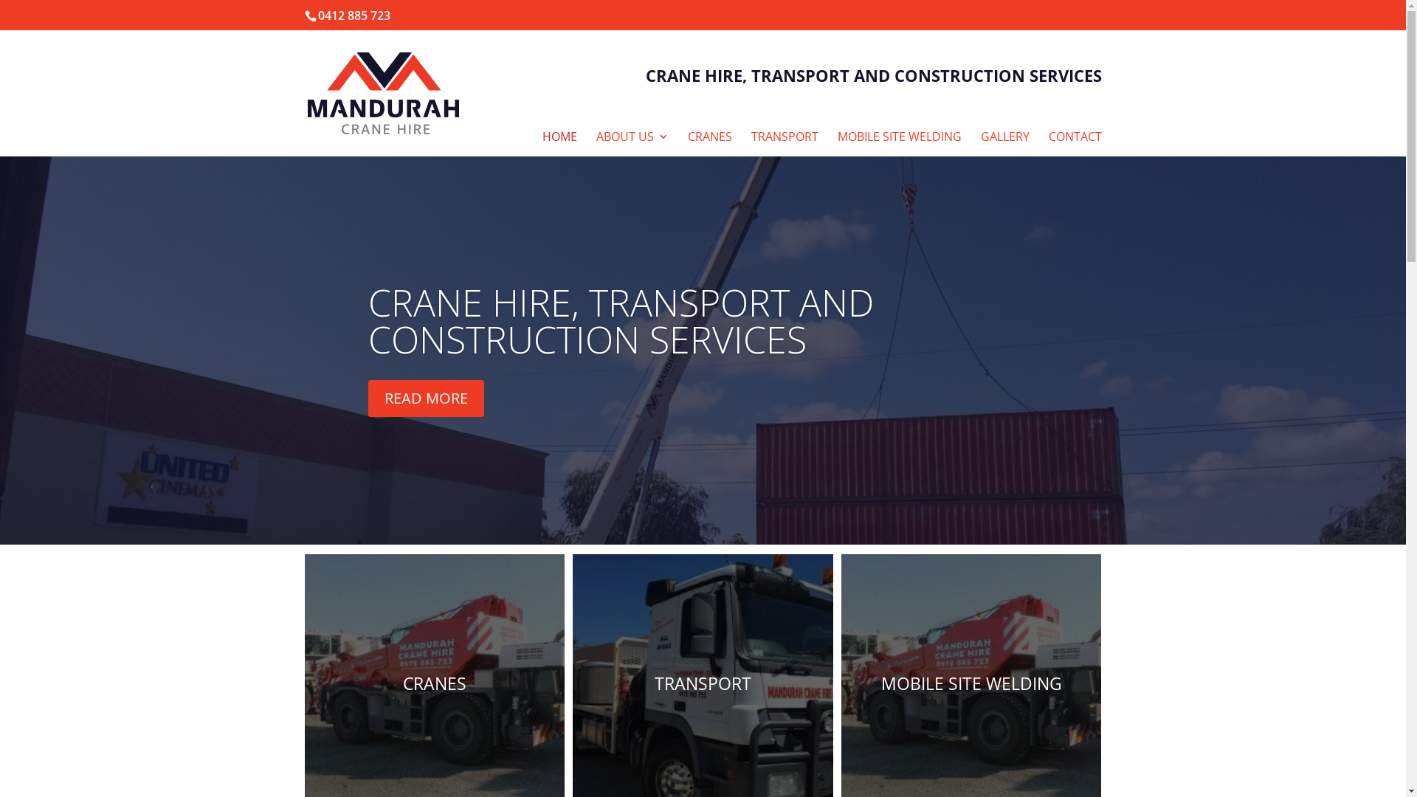 This screenshot has height=797, width=1417. Describe the element at coordinates (785, 144) in the screenshot. I see `TRANSPORT` at that location.